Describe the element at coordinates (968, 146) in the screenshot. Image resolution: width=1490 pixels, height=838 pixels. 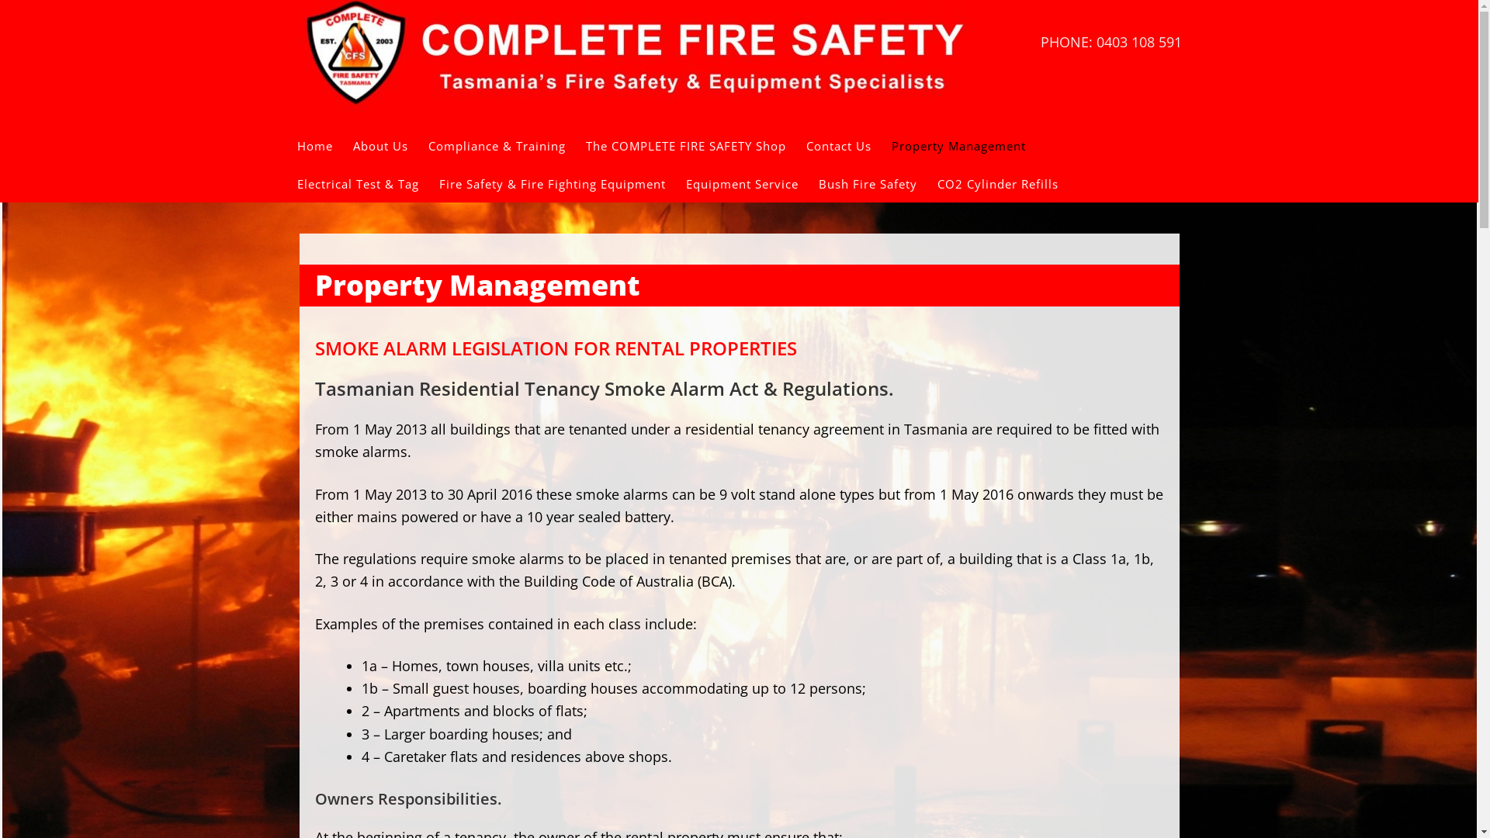
I see `Property Management` at that location.